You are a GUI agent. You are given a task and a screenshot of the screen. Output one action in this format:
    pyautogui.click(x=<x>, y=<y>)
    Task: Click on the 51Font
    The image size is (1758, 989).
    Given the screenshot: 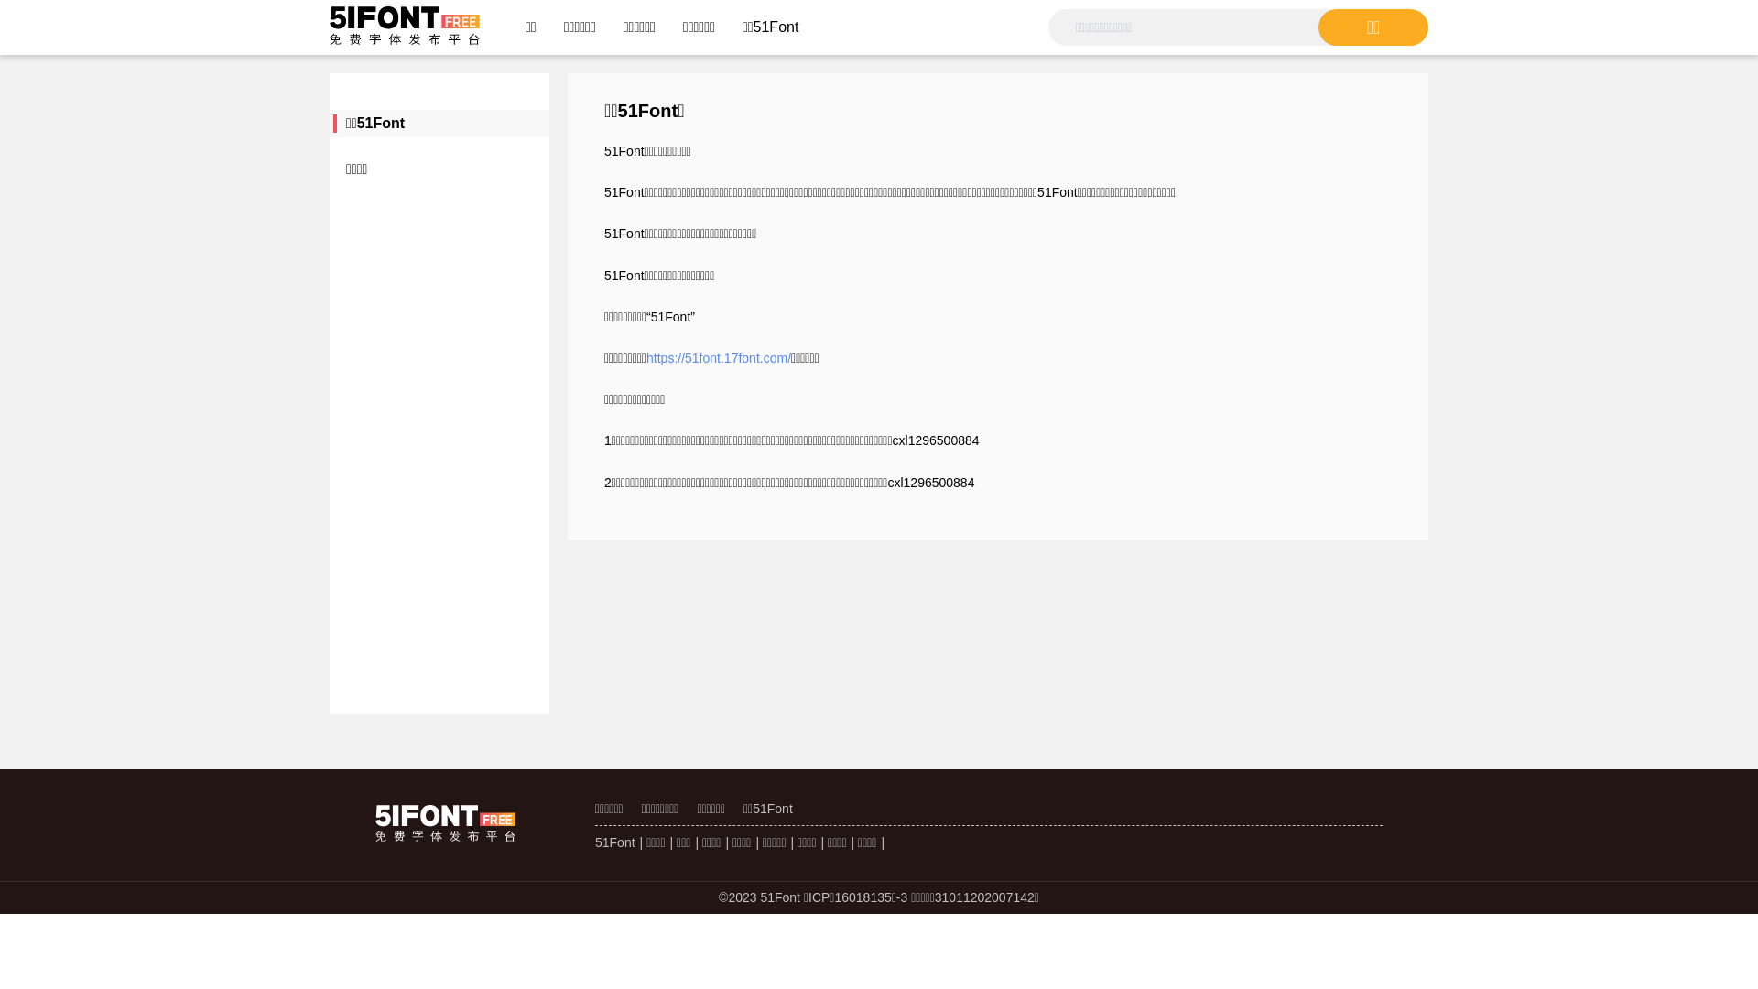 What is the action you would take?
    pyautogui.click(x=615, y=842)
    